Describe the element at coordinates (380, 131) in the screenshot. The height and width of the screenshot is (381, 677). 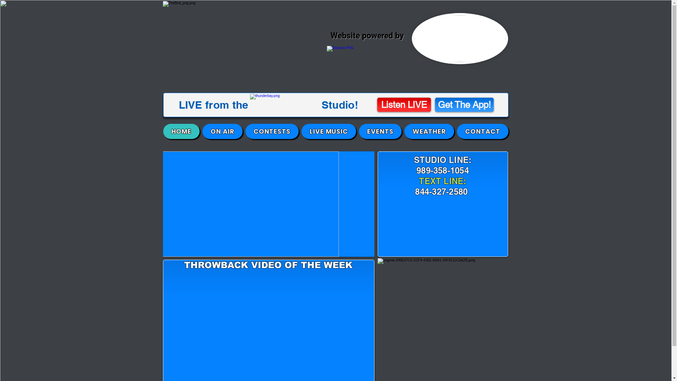
I see `EVENTS` at that location.